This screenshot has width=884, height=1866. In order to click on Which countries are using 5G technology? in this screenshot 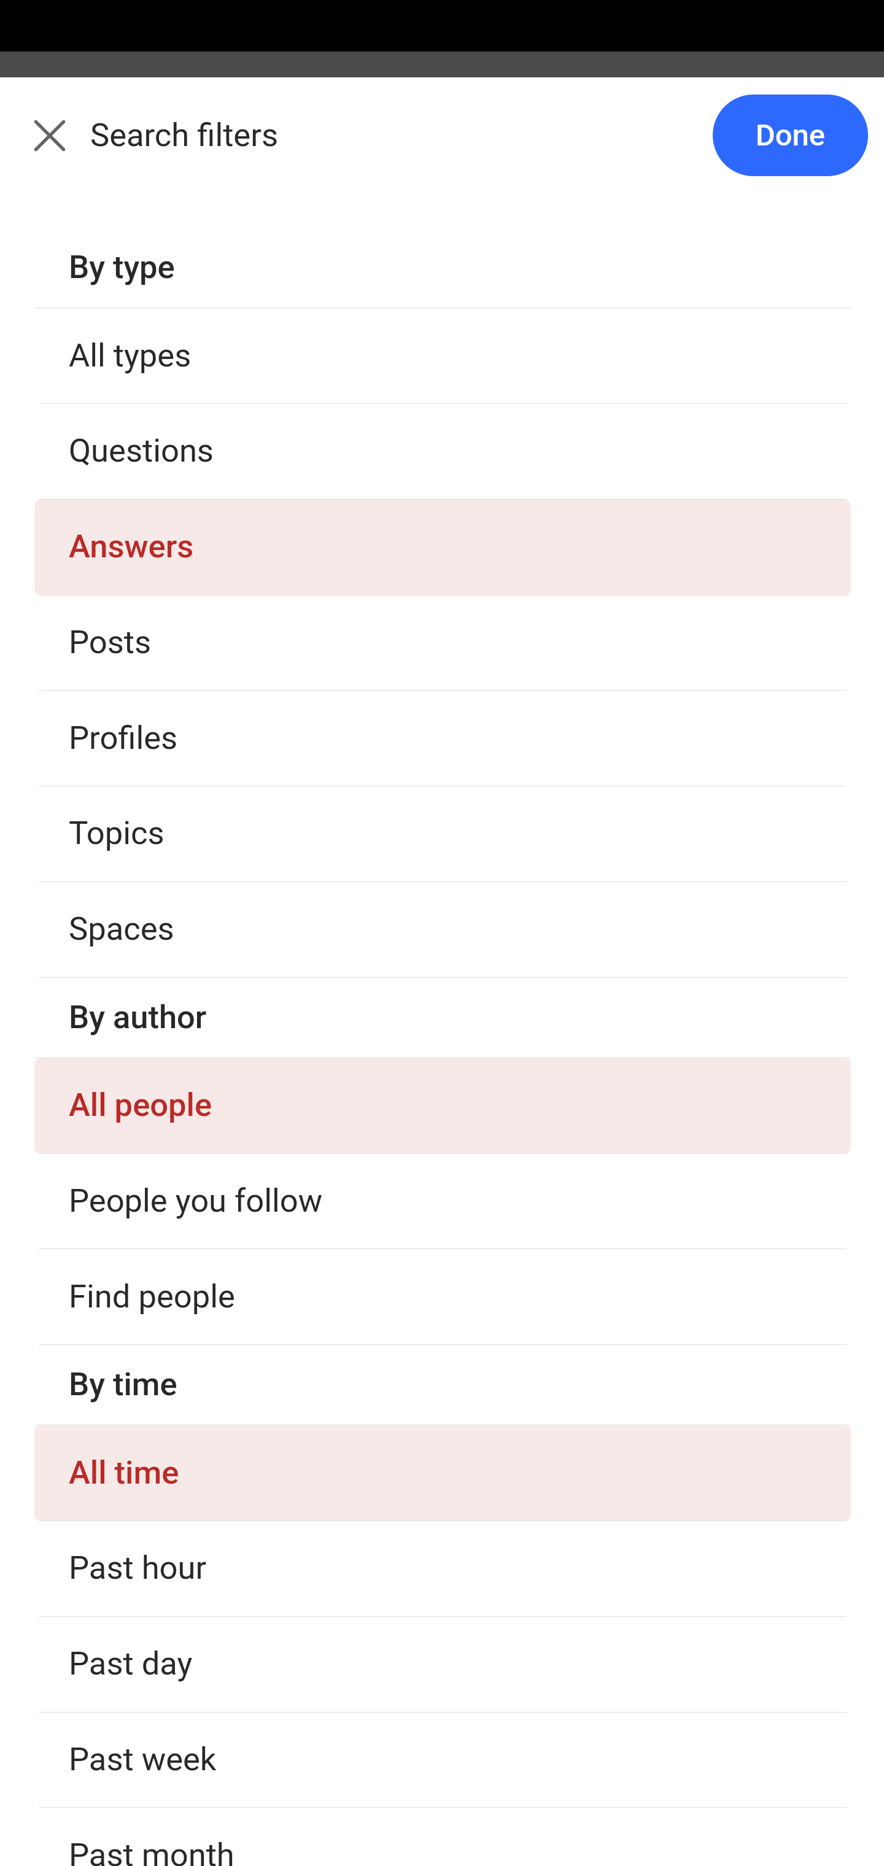, I will do `click(443, 1382)`.